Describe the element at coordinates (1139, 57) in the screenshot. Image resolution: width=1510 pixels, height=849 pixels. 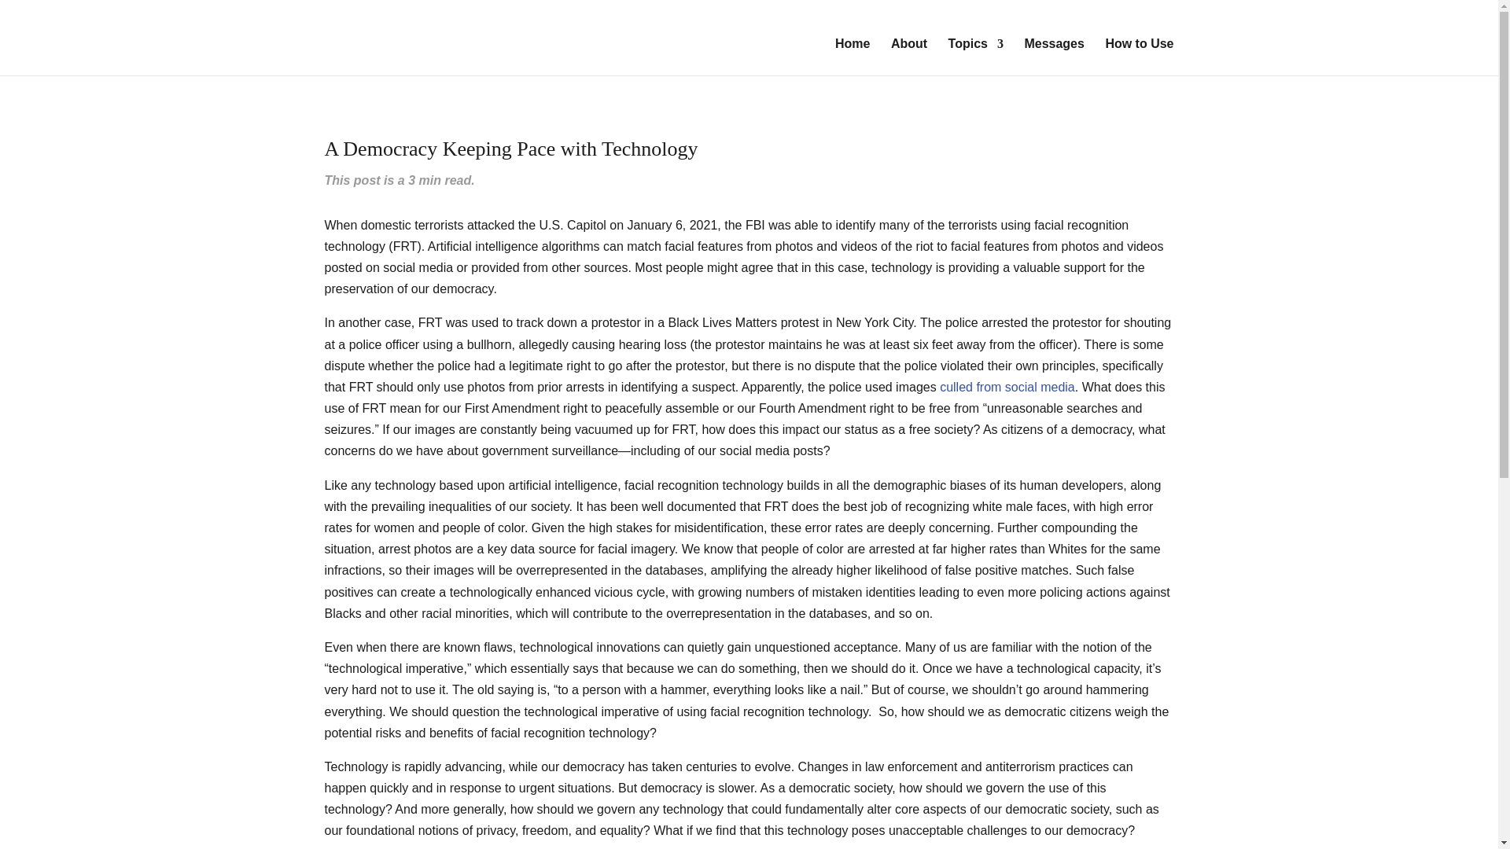
I see `How to Use` at that location.